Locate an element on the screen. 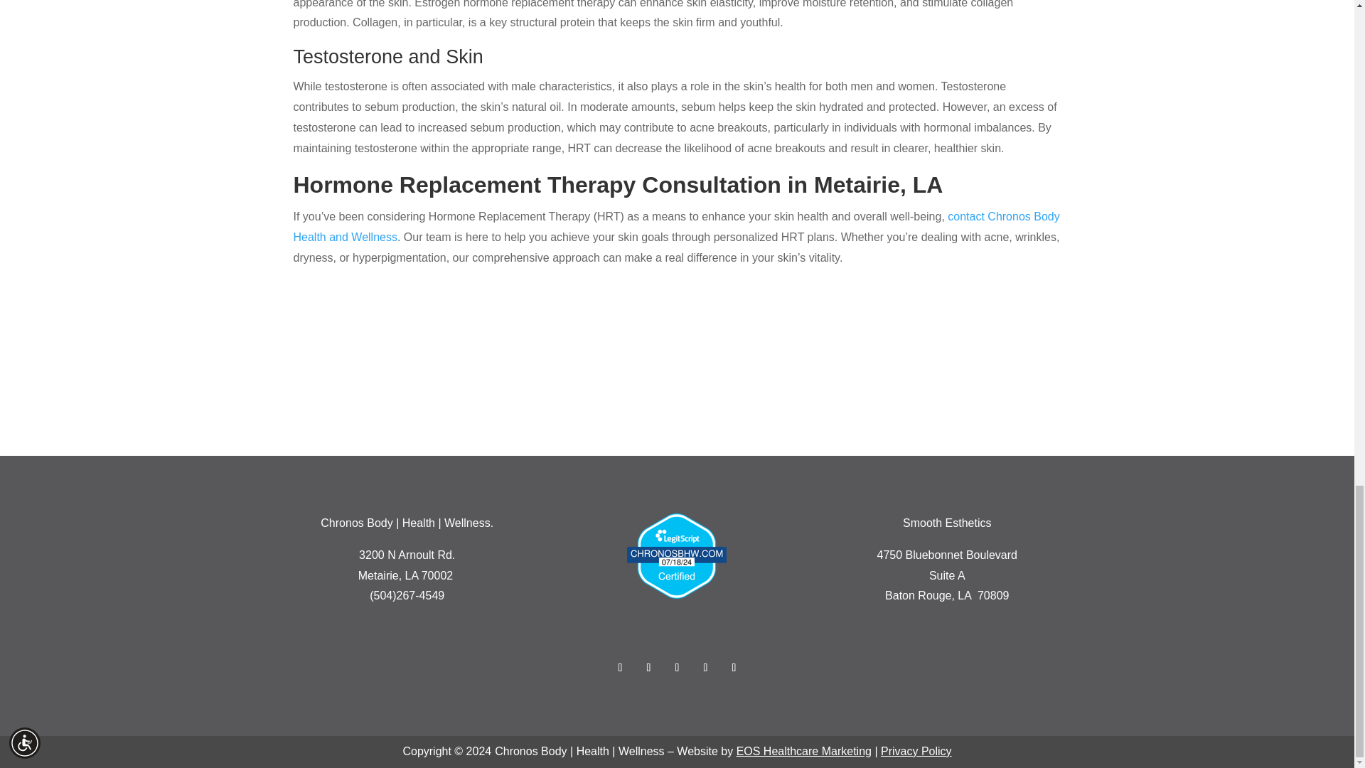 The height and width of the screenshot is (768, 1365). Follow on Pinterest is located at coordinates (705, 667).